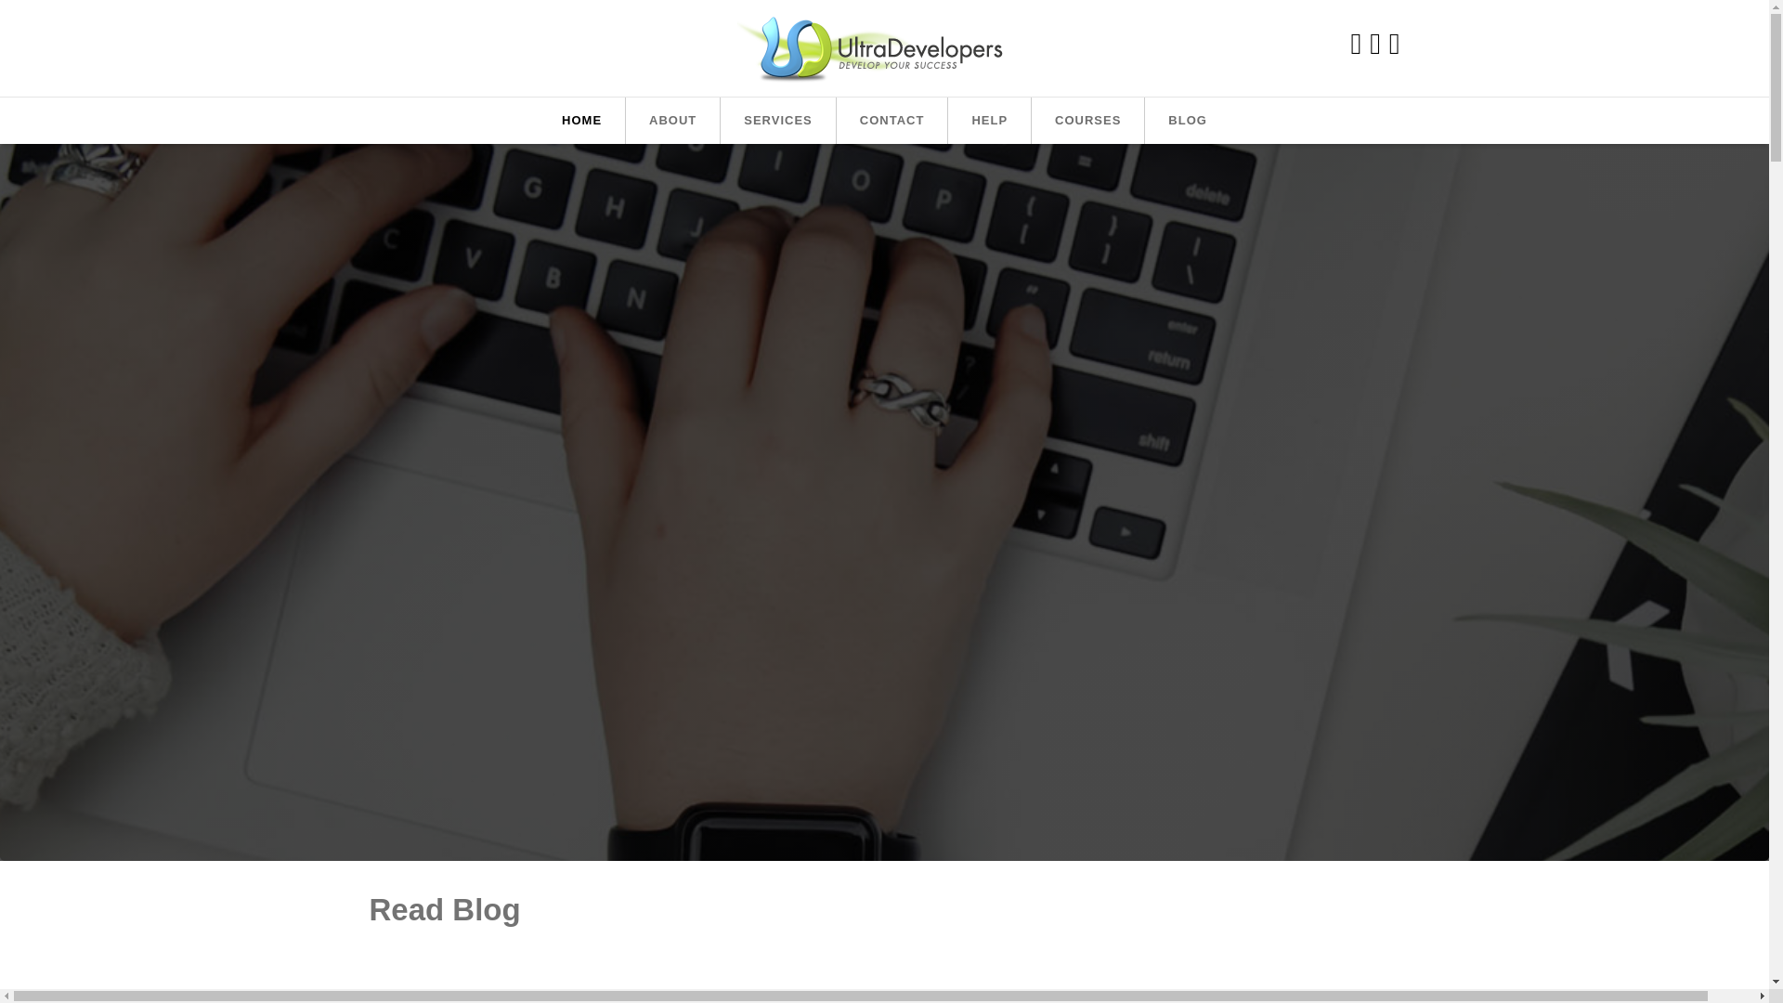 This screenshot has width=1783, height=1003. What do you see at coordinates (1088, 121) in the screenshot?
I see `COURSES` at bounding box center [1088, 121].